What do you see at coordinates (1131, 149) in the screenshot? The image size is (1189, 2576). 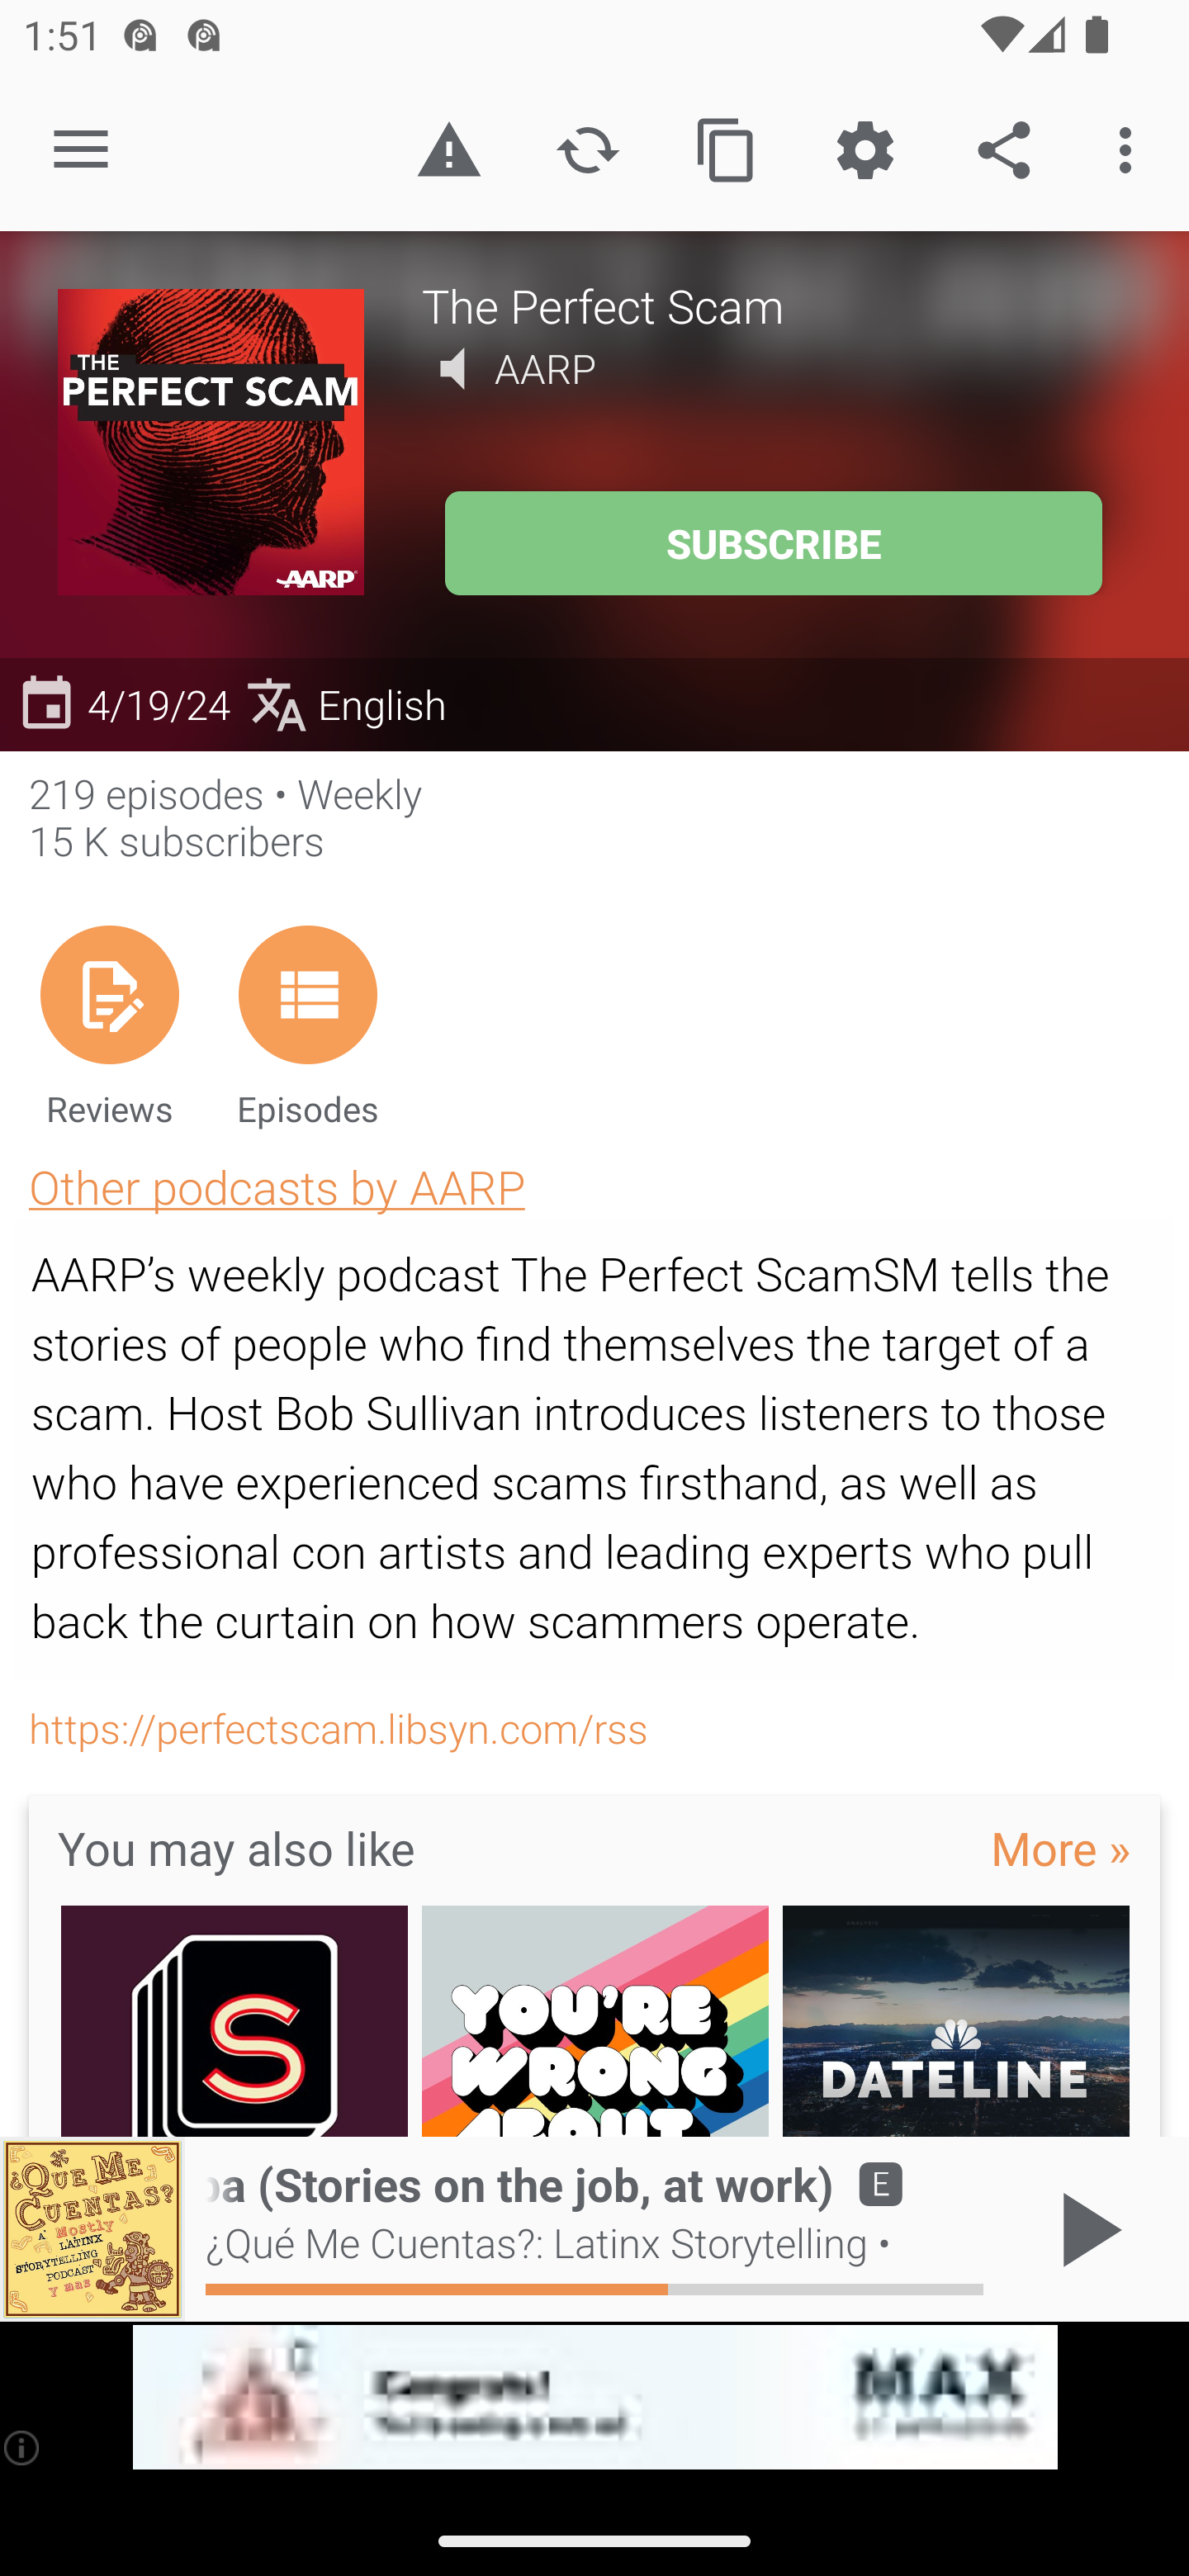 I see `More options` at bounding box center [1131, 149].